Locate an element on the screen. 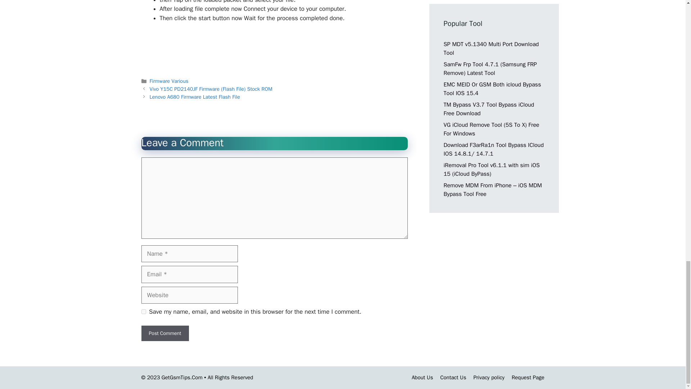 The height and width of the screenshot is (389, 691). yes is located at coordinates (143, 311).